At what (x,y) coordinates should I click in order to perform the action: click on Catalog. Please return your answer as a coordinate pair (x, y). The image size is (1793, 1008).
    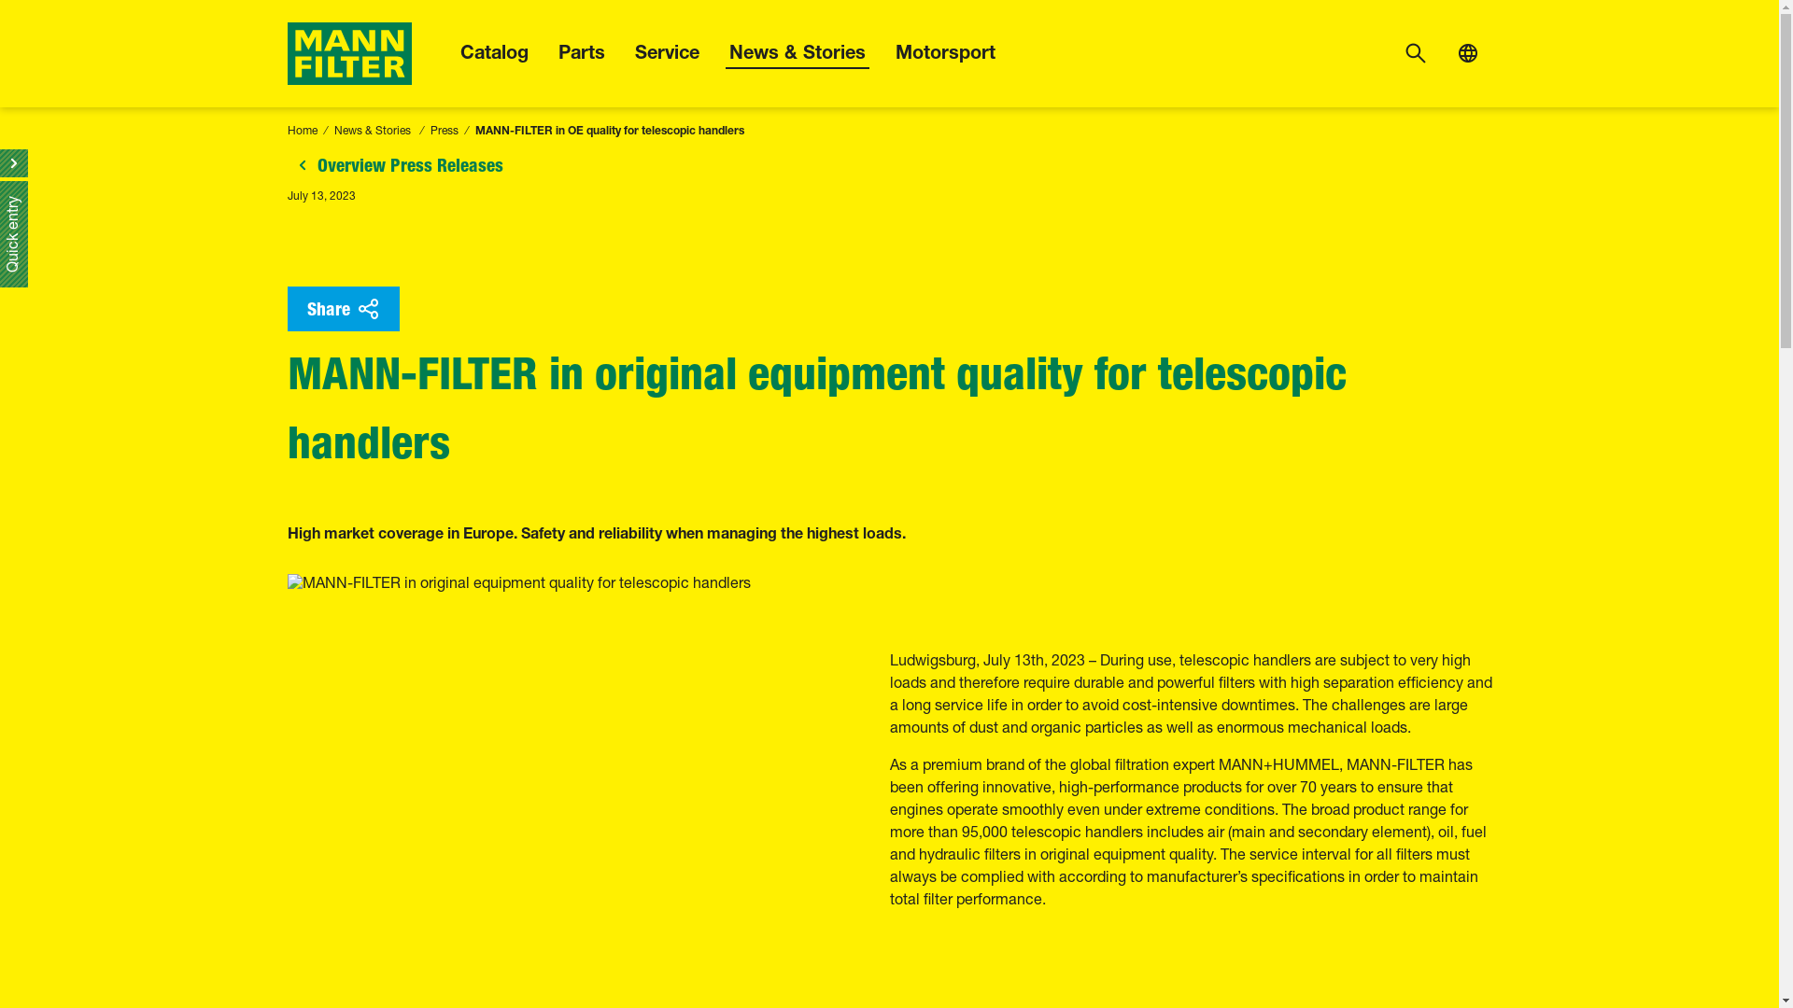
    Looking at the image, I should click on (493, 51).